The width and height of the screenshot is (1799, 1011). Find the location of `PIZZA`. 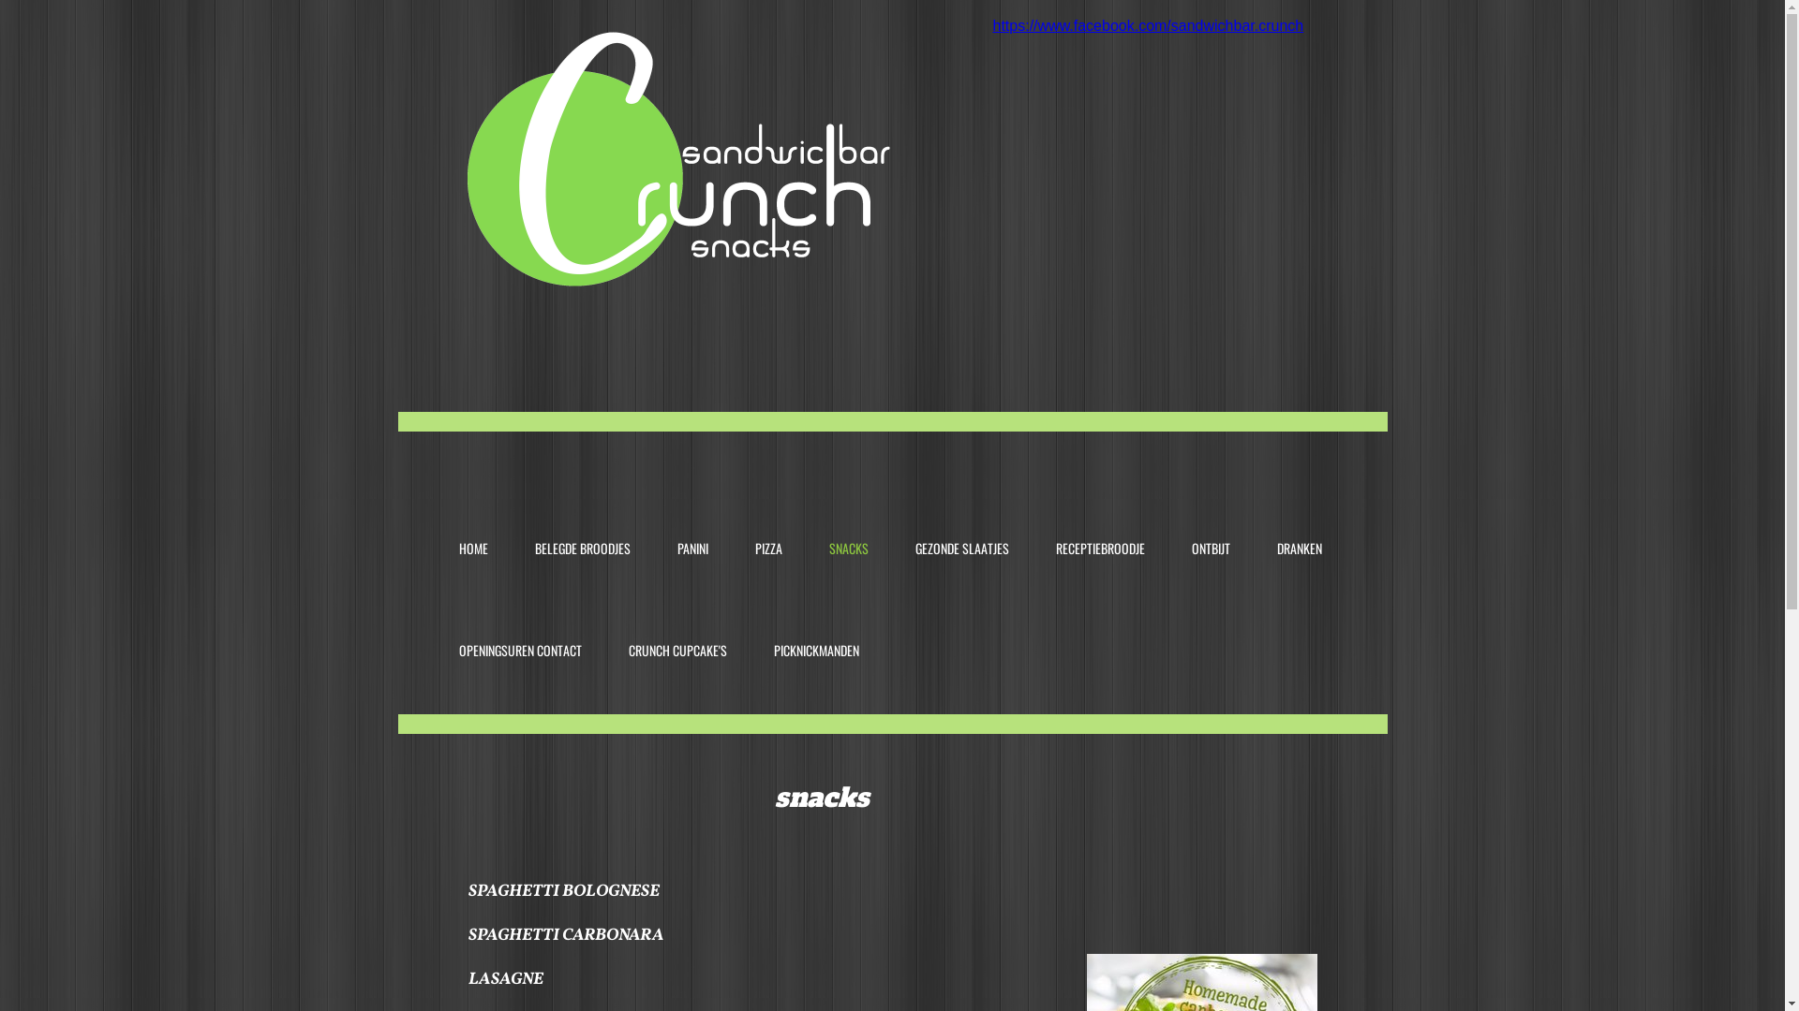

PIZZA is located at coordinates (768, 520).